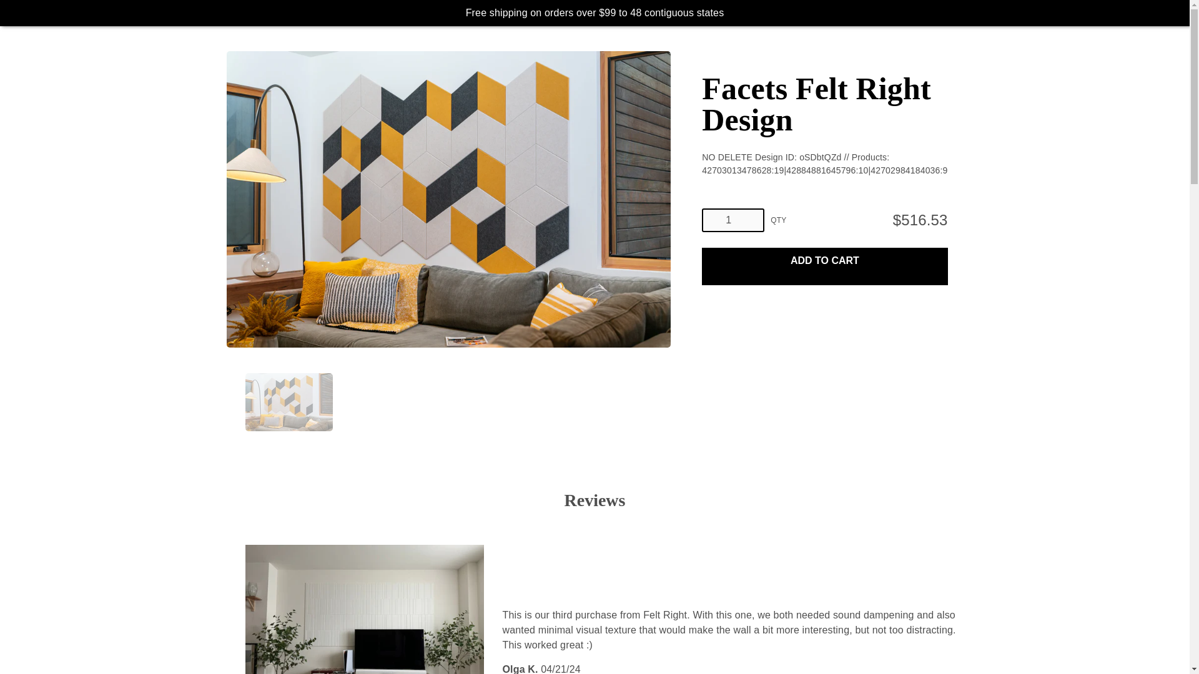  I want to click on ADD TO CART, so click(824, 261).